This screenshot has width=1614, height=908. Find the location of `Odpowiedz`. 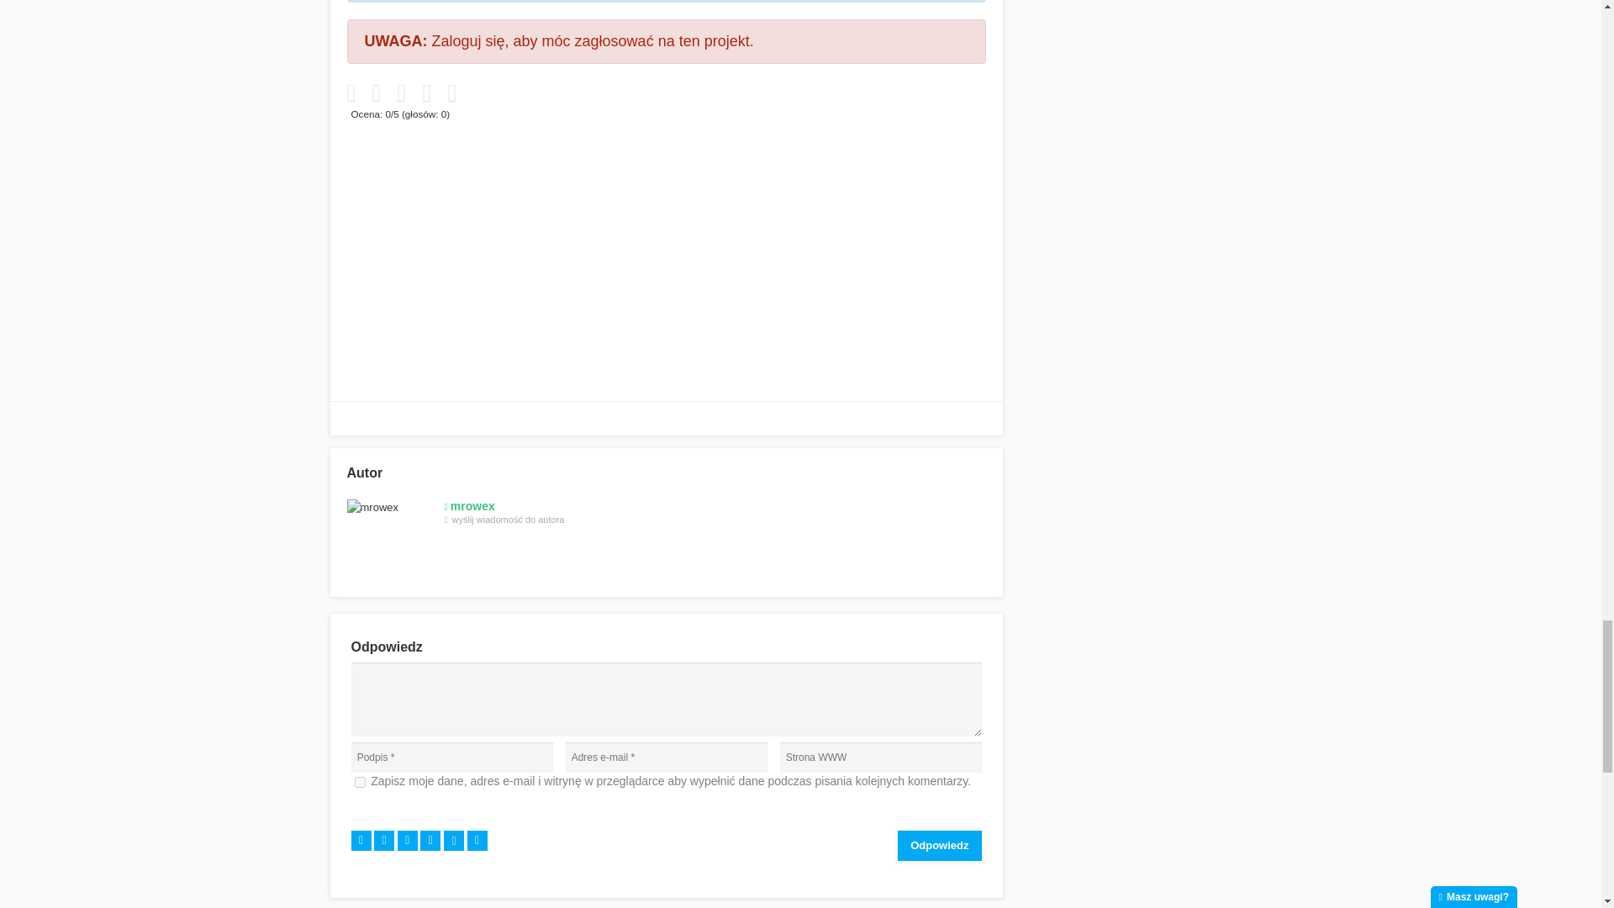

Odpowiedz is located at coordinates (939, 846).